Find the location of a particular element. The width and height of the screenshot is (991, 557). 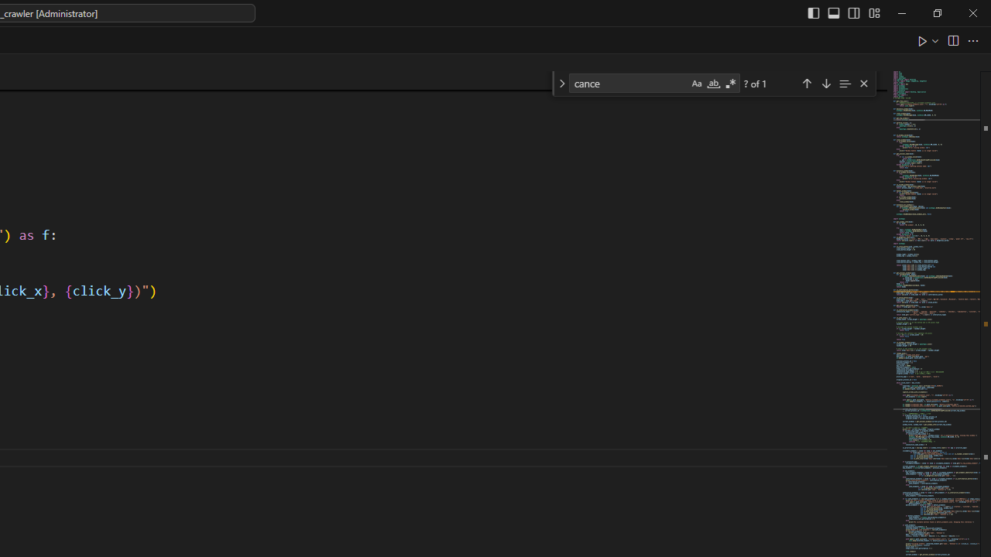

Ribbon Display Options is located at coordinates (965, 171).